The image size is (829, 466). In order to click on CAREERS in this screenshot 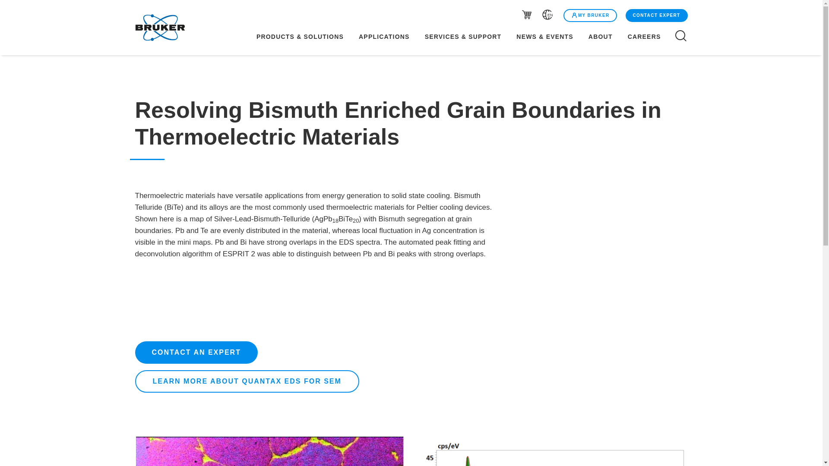, I will do `click(649, 36)`.